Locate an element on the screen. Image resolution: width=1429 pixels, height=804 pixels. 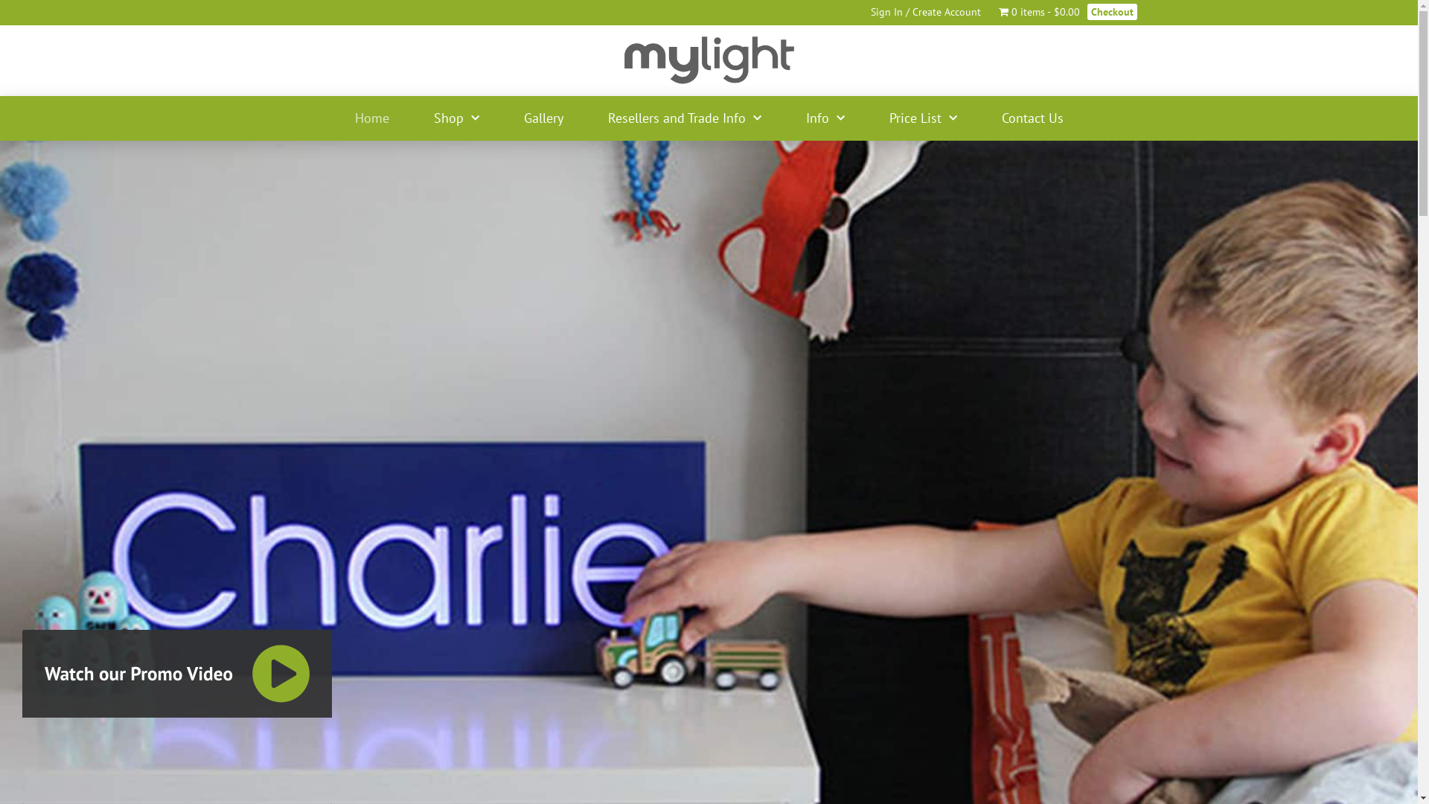
Info is located at coordinates (825, 118).